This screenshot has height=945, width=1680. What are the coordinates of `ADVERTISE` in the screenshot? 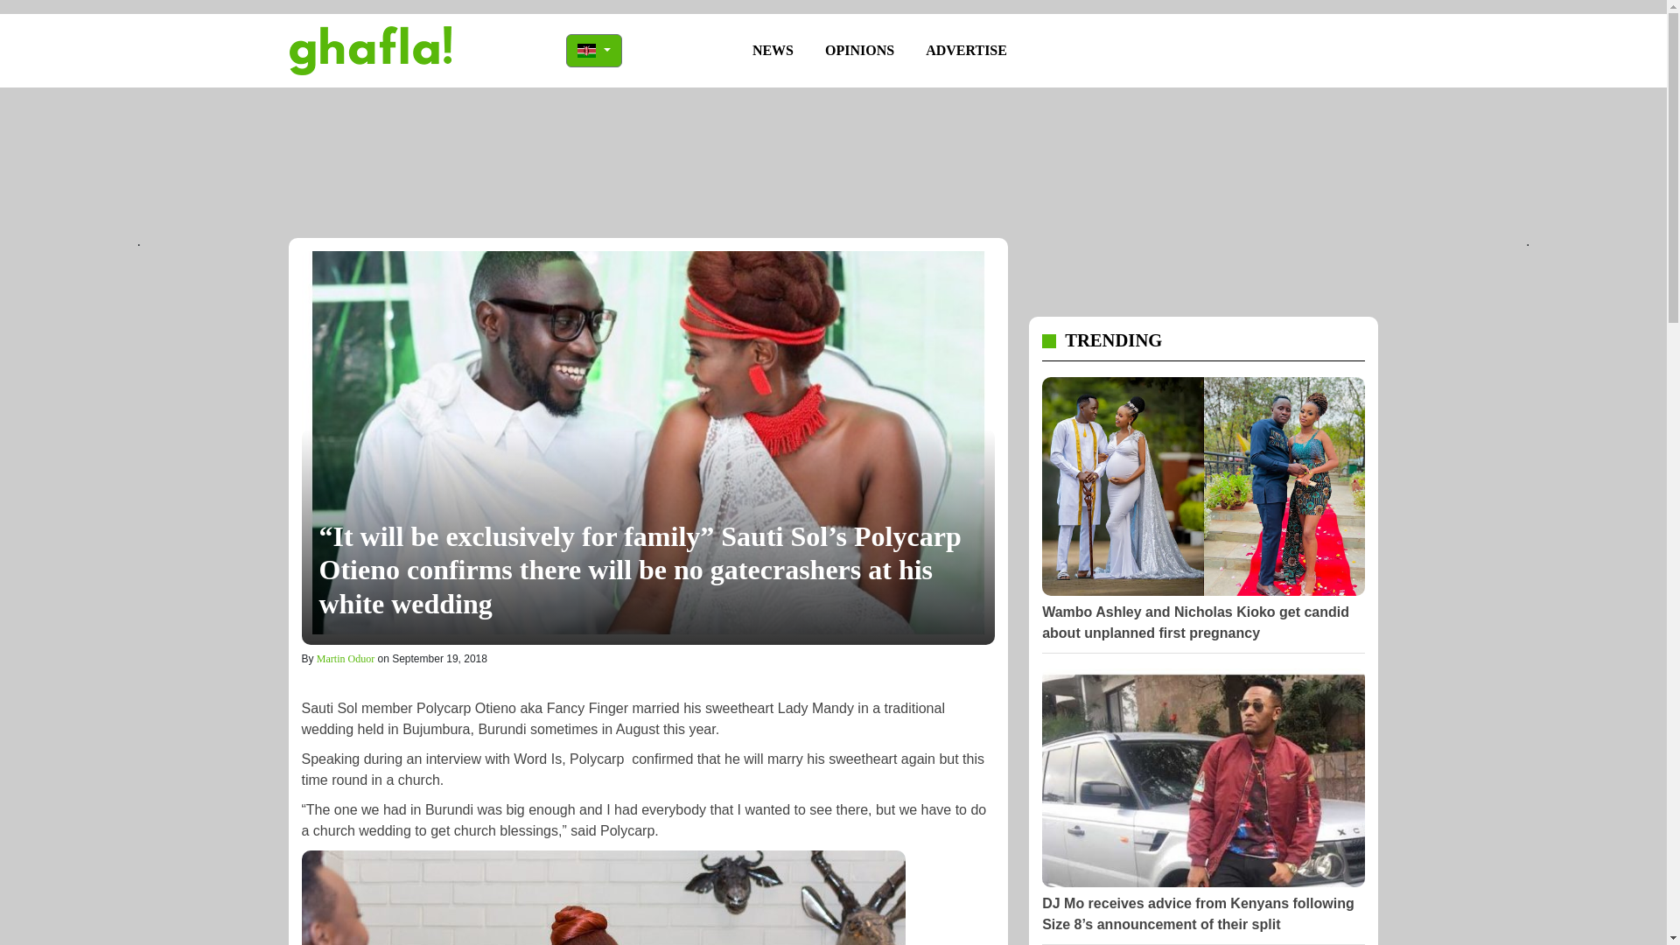 It's located at (966, 50).